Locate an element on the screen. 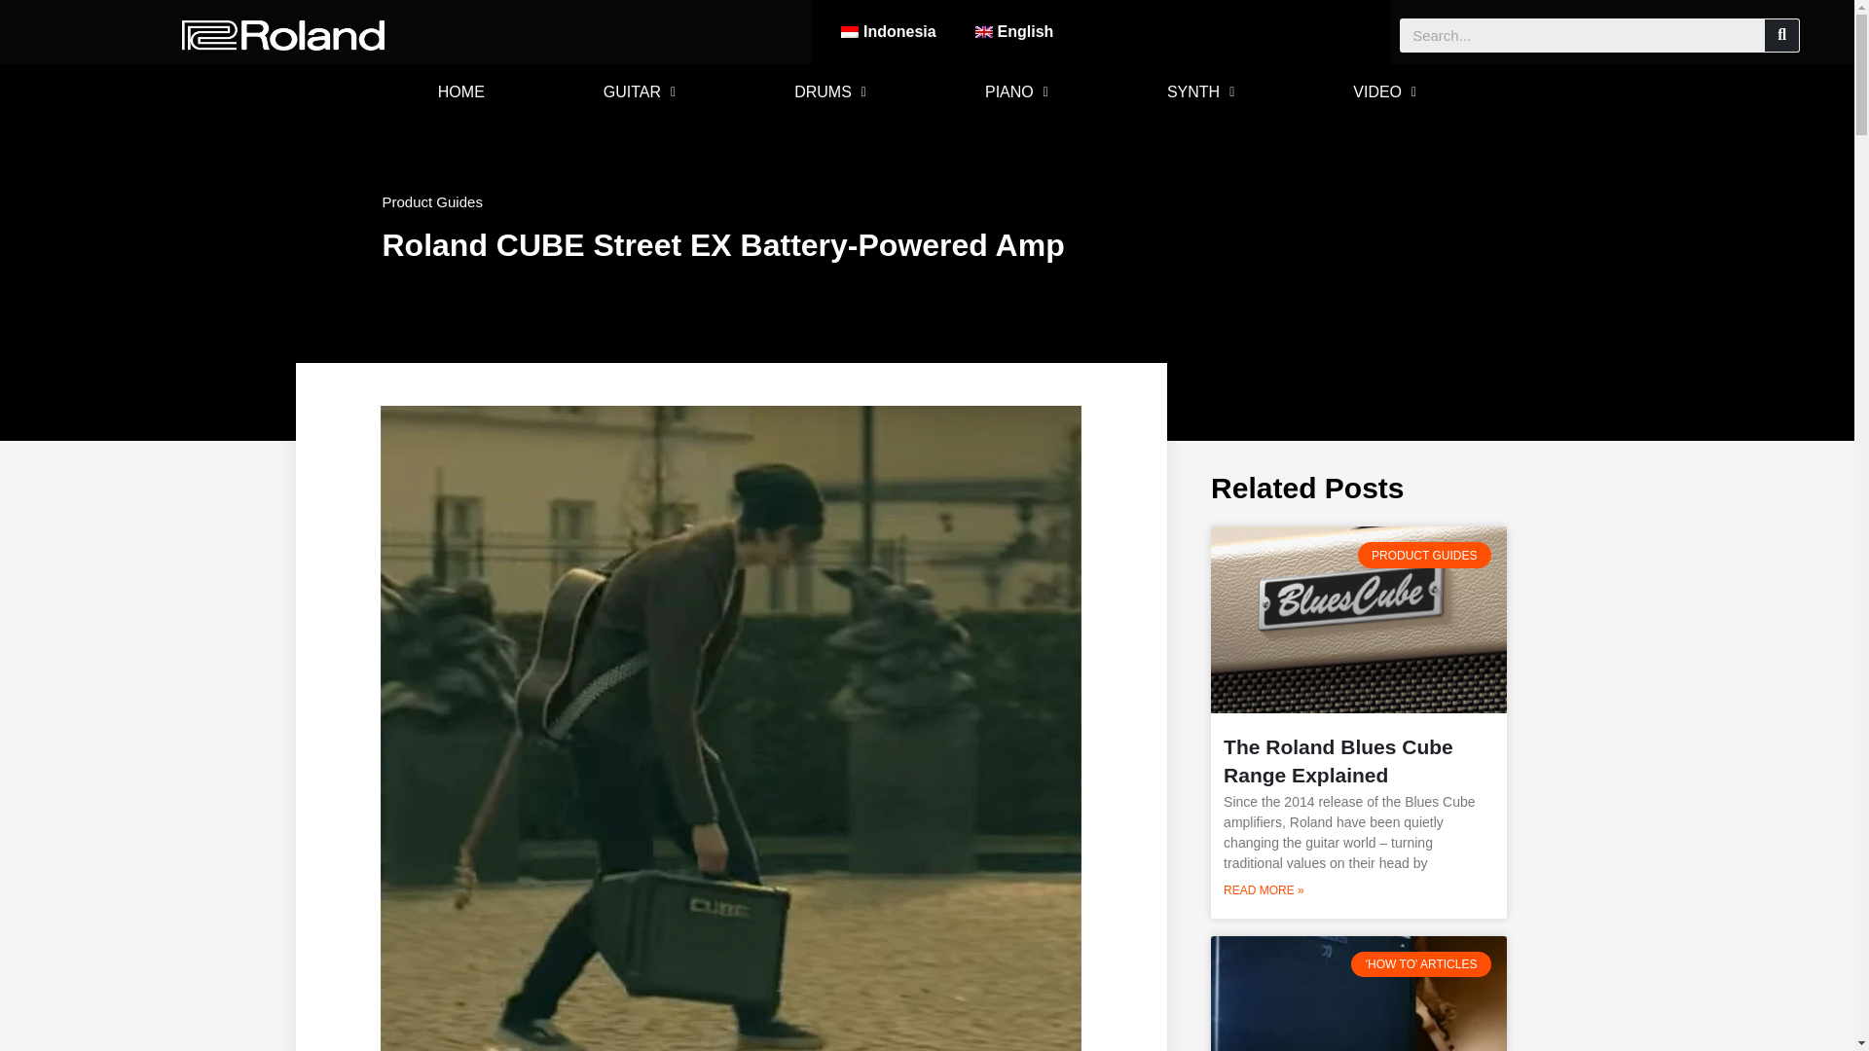 This screenshot has width=1869, height=1051. English is located at coordinates (1014, 31).